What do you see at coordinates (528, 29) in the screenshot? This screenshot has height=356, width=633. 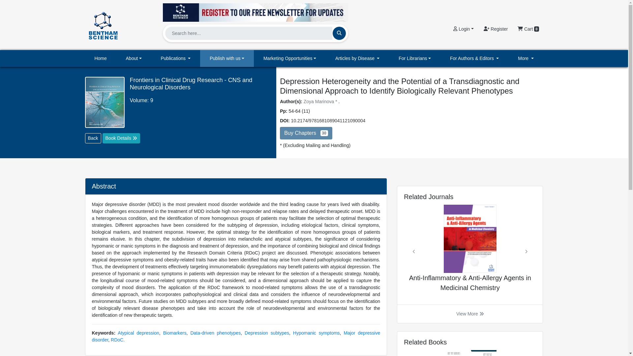 I see `Cart 0` at bounding box center [528, 29].